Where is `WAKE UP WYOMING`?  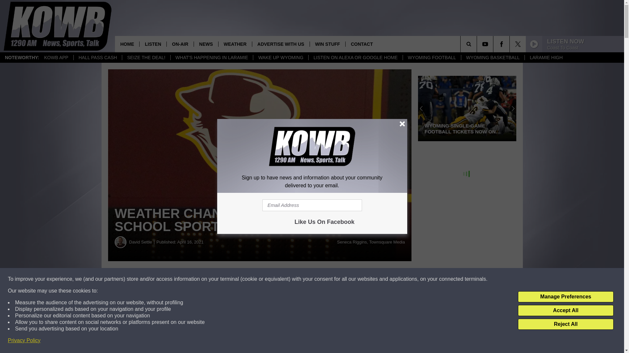
WAKE UP WYOMING is located at coordinates (280, 58).